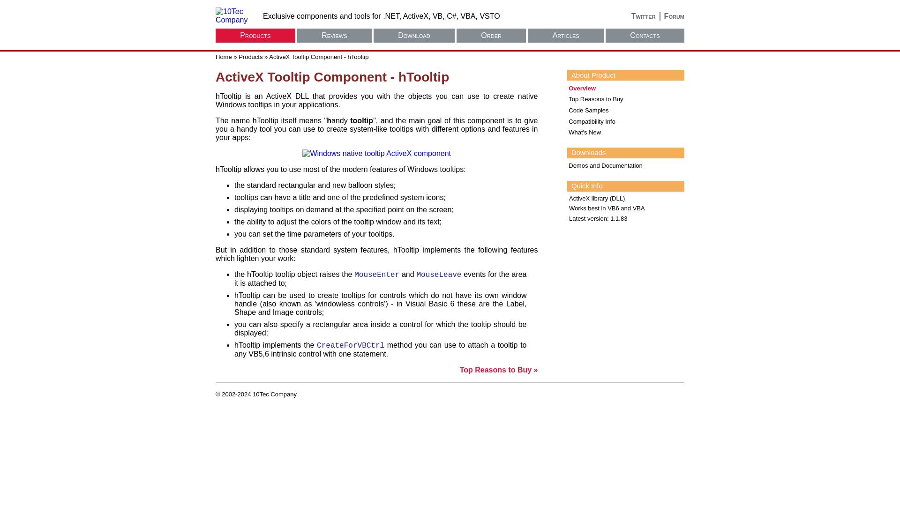 The image size is (900, 506). Describe the element at coordinates (376, 153) in the screenshot. I see `Windows native tooltip ActiveX component` at that location.